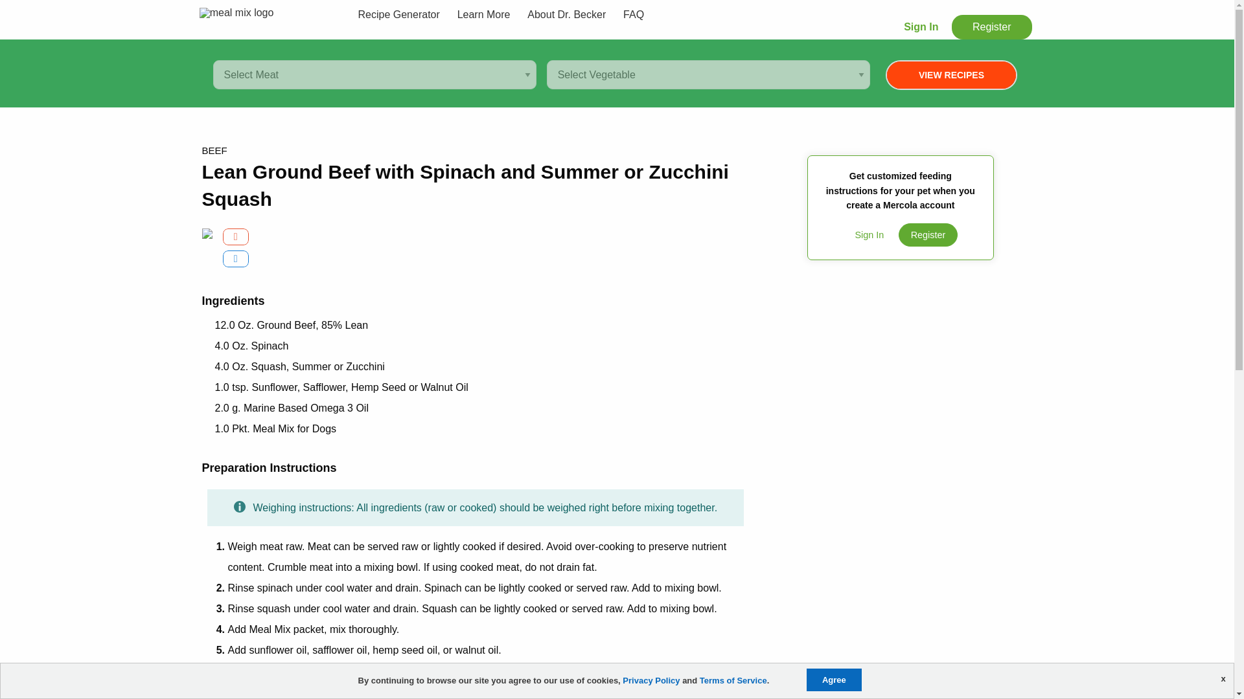 Image resolution: width=1244 pixels, height=699 pixels. Describe the element at coordinates (398, 15) in the screenshot. I see `Recipe Generator` at that location.